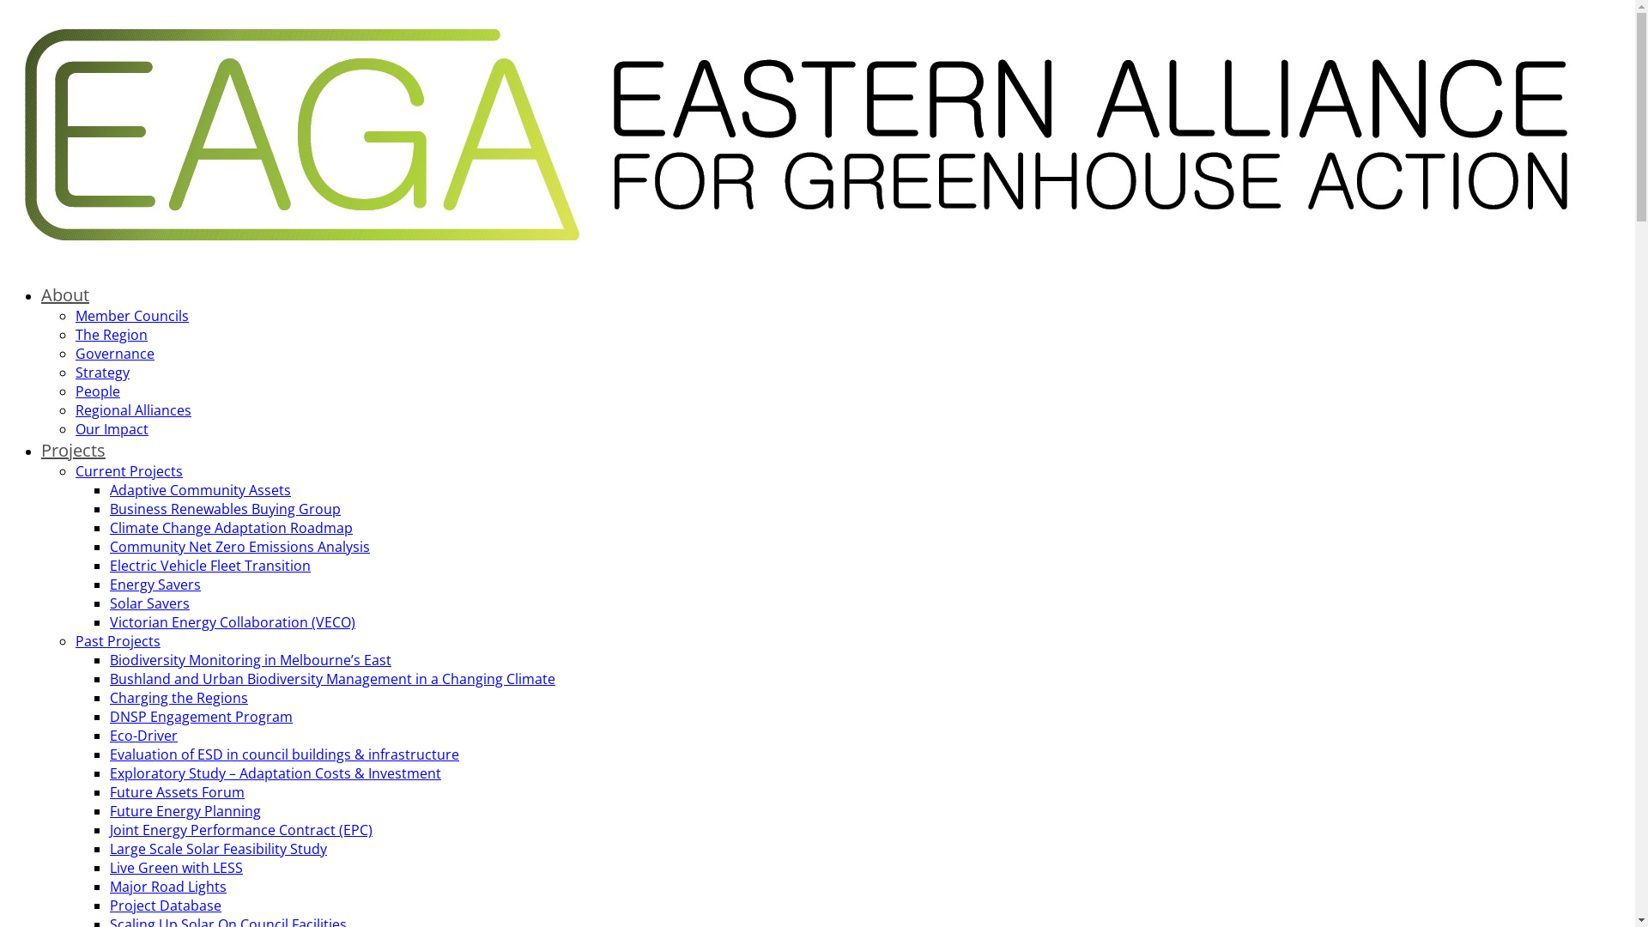 Image resolution: width=1648 pixels, height=927 pixels. I want to click on Major Road Lights, so click(168, 887).